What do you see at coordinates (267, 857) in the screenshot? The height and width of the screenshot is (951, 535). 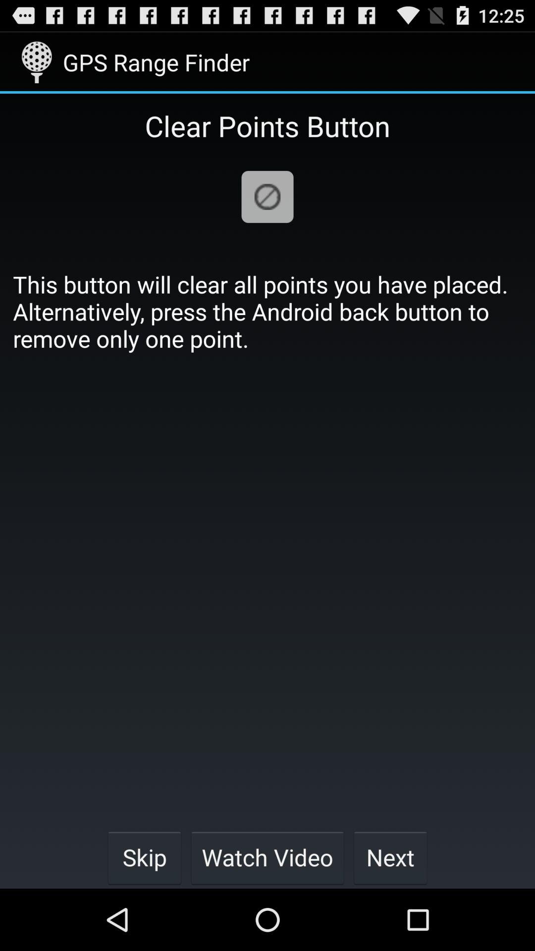 I see `click item to the right of the skip button` at bounding box center [267, 857].